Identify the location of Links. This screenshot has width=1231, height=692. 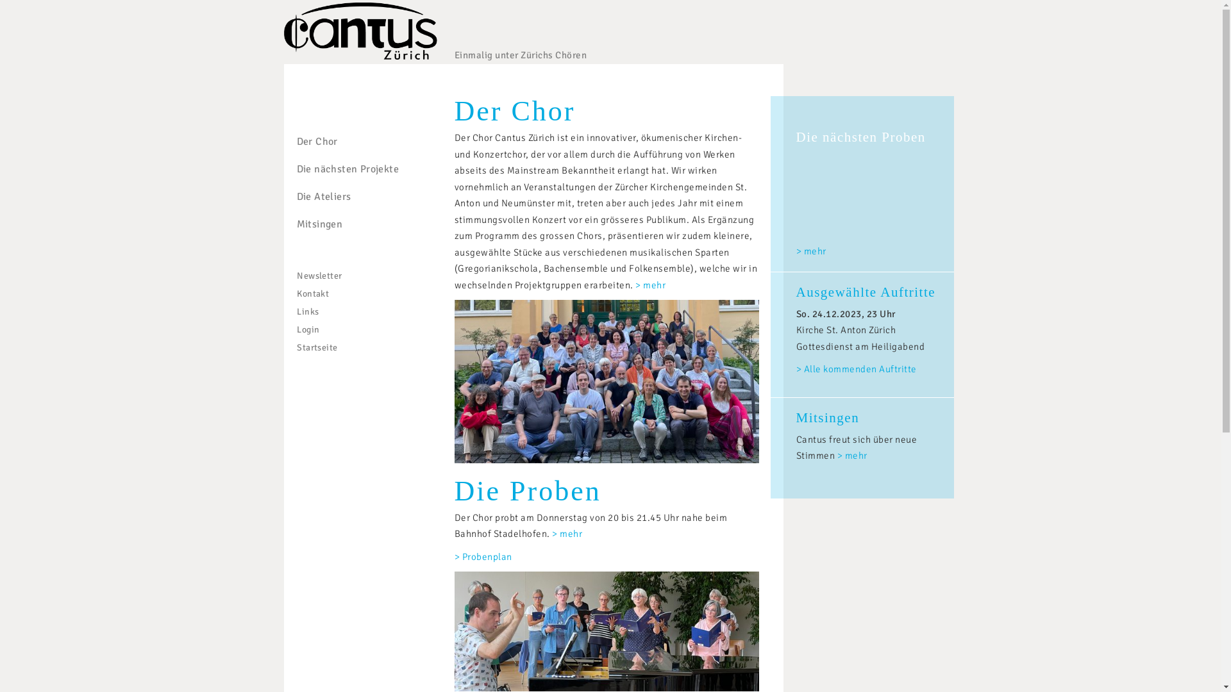
(306, 311).